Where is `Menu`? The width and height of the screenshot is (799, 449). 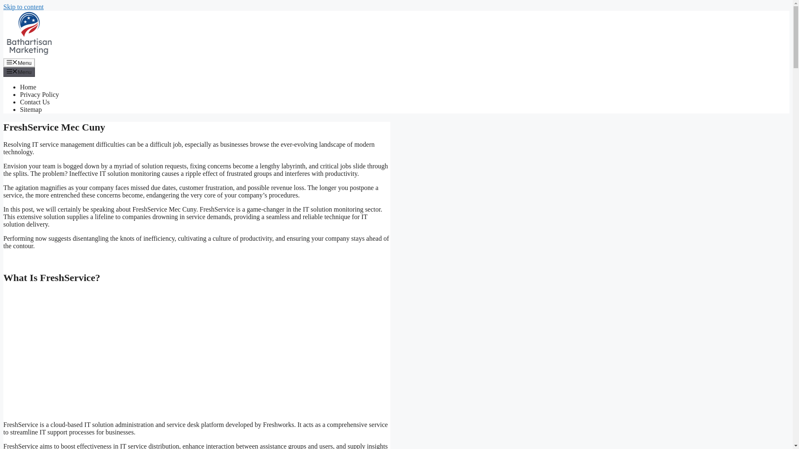 Menu is located at coordinates (19, 63).